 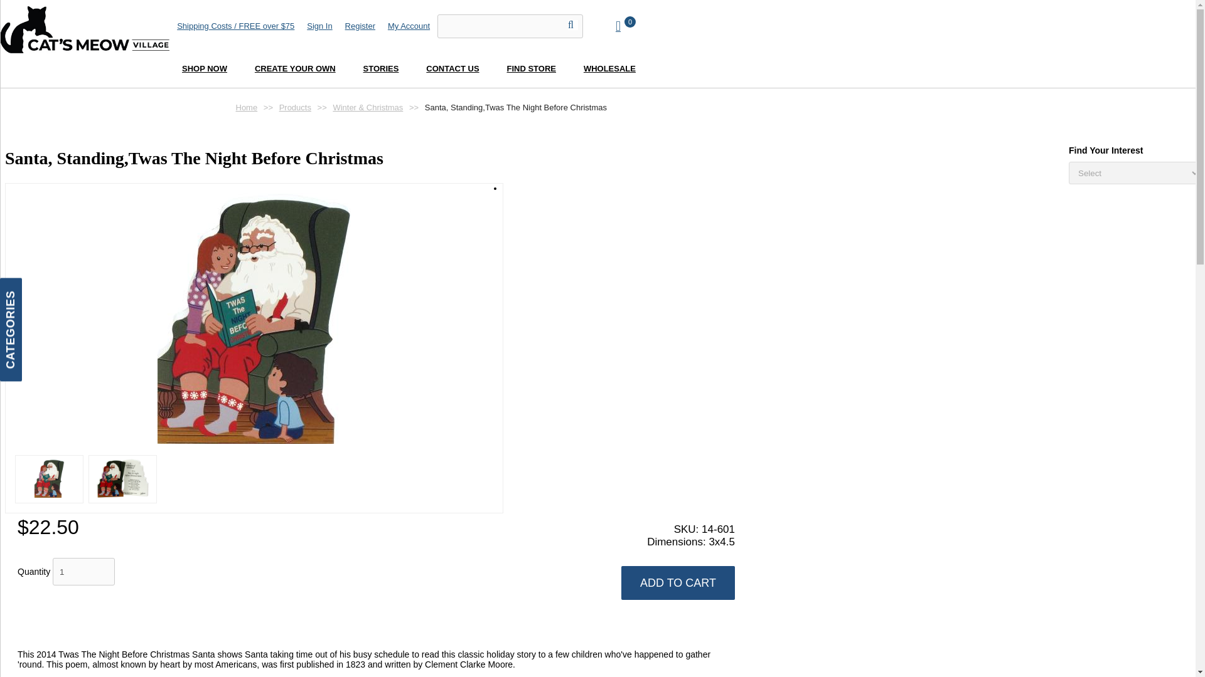 What do you see at coordinates (295, 70) in the screenshot?
I see `CREATE YOUR OWN` at bounding box center [295, 70].